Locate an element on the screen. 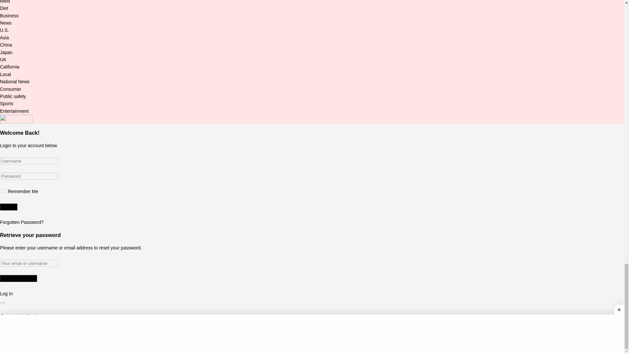 The image size is (629, 354). Log In is located at coordinates (9, 207).